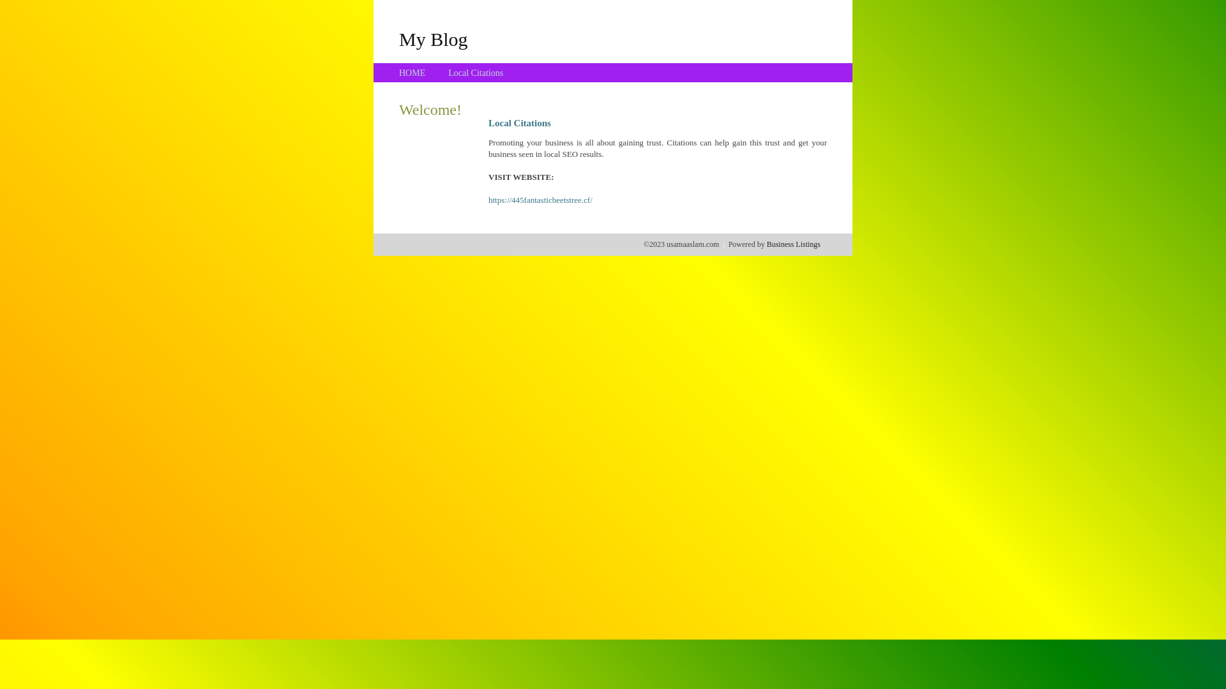  What do you see at coordinates (434, 39) in the screenshot?
I see `My Blog` at bounding box center [434, 39].